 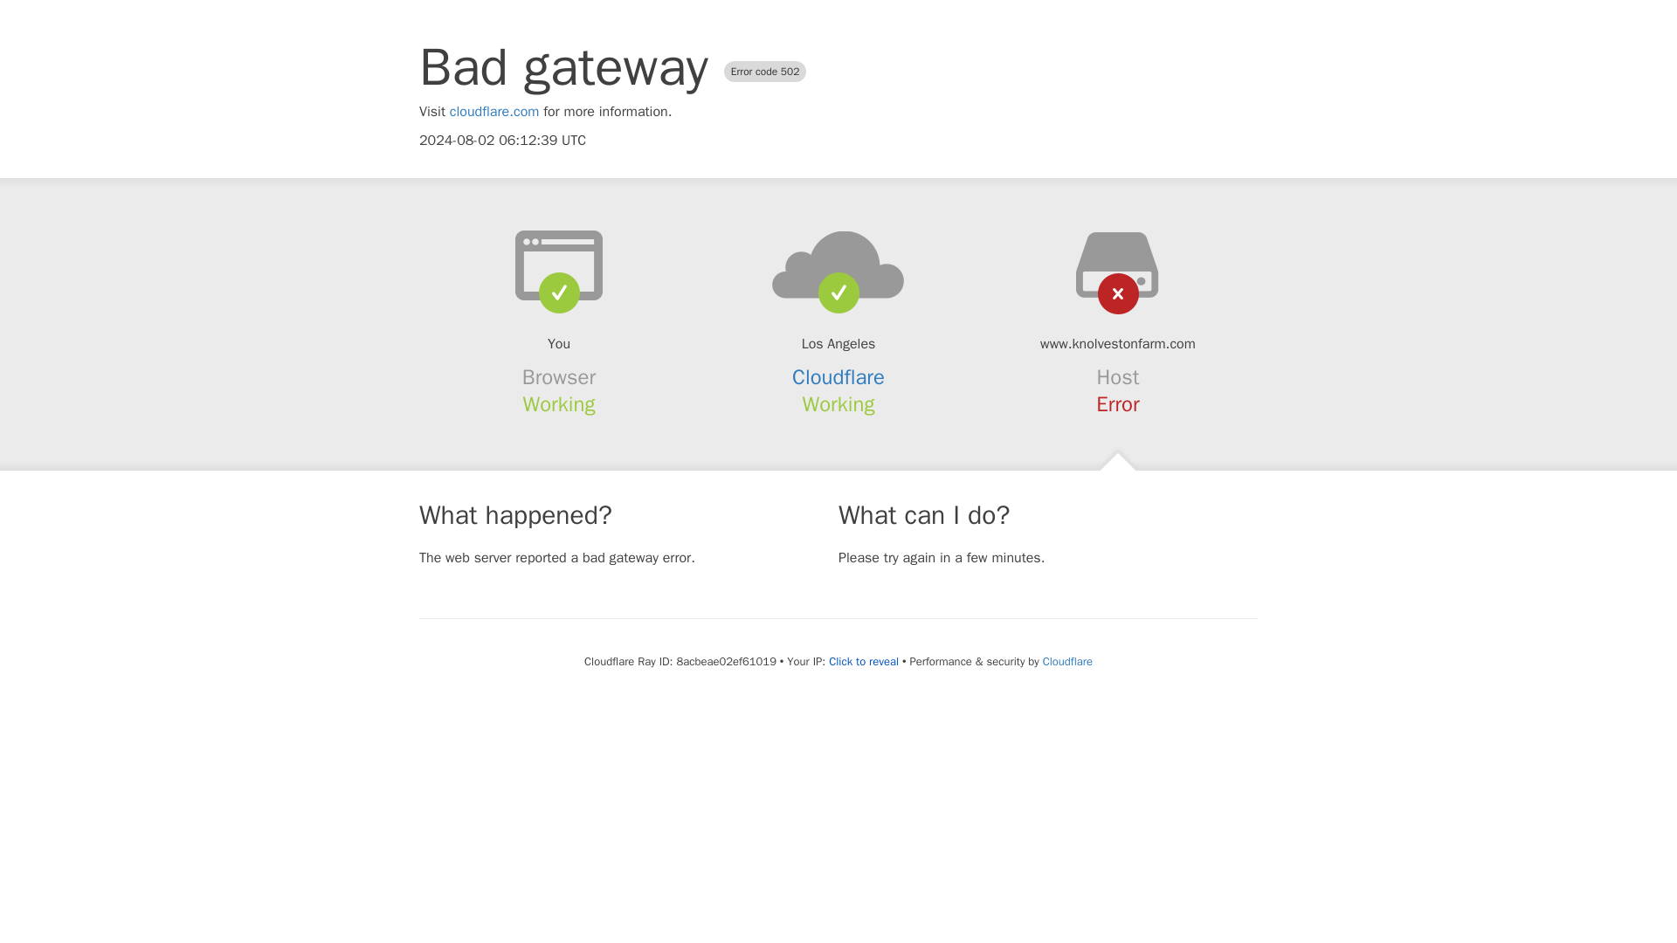 What do you see at coordinates (863, 662) in the screenshot?
I see `Click to reveal` at bounding box center [863, 662].